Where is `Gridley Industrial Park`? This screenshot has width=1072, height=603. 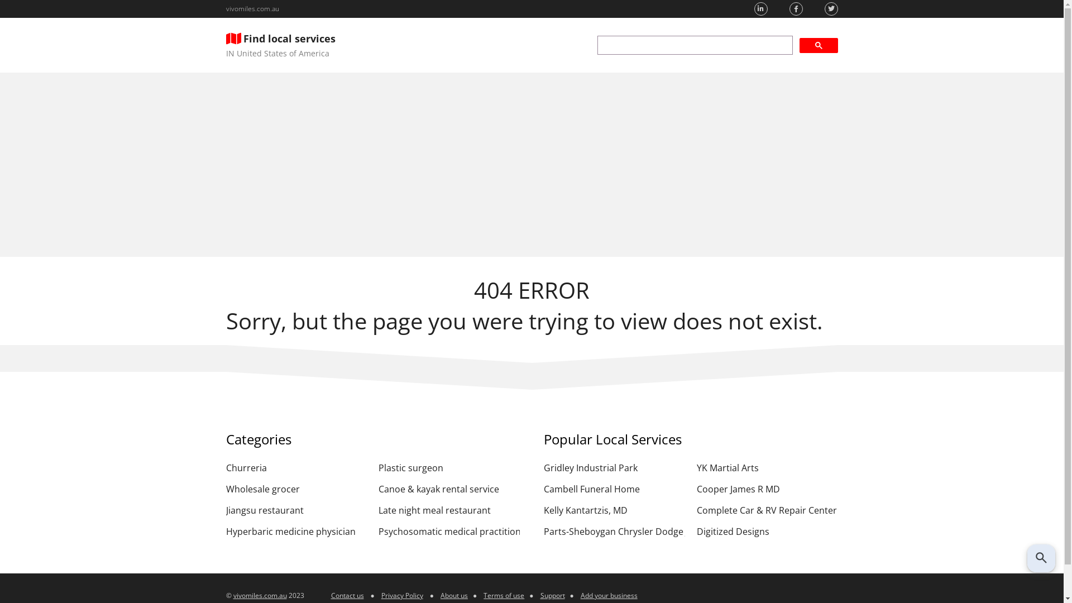 Gridley Industrial Park is located at coordinates (614, 468).